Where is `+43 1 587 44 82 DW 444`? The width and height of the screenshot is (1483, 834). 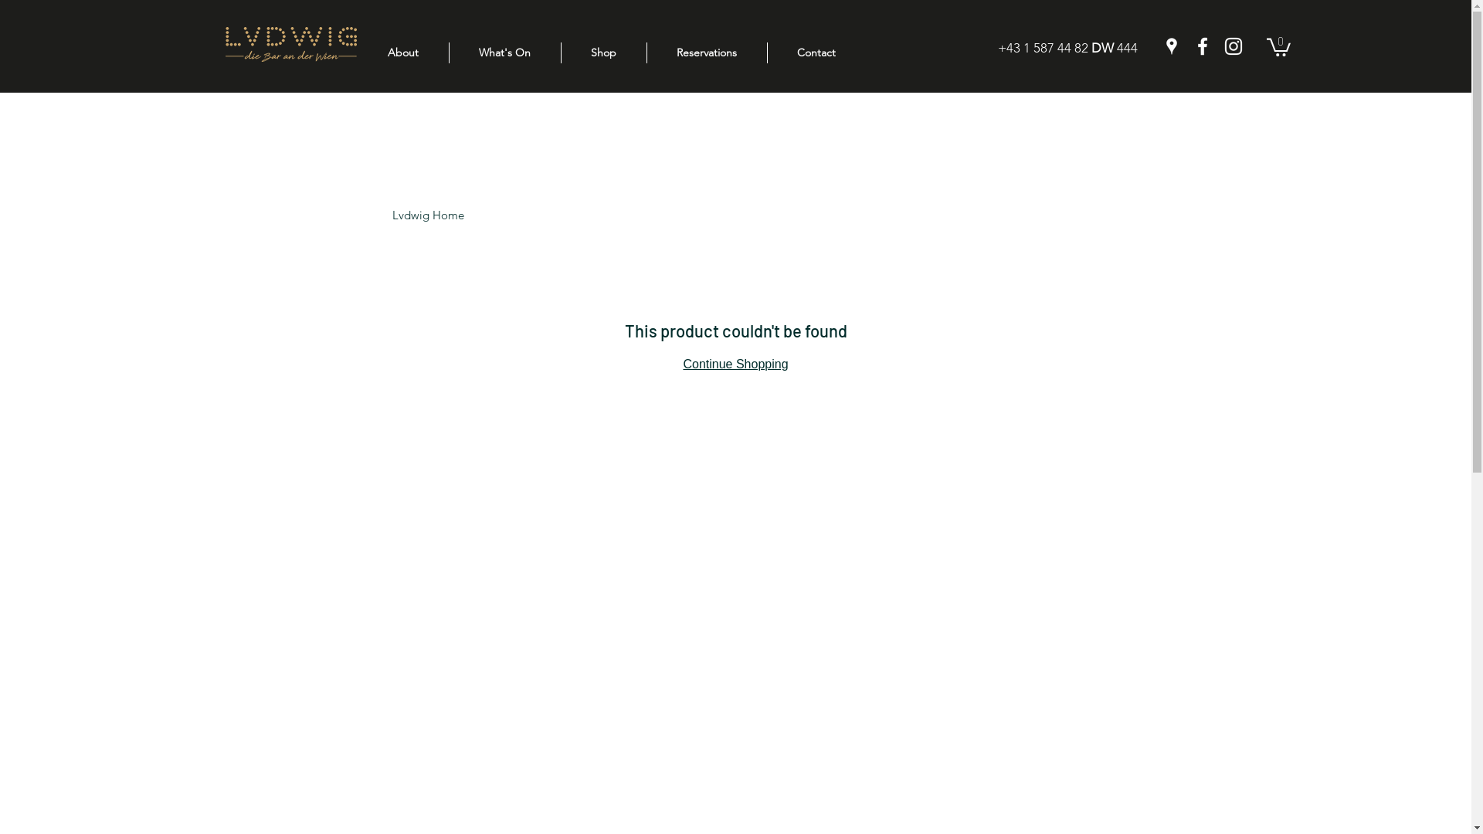 +43 1 587 44 82 DW 444 is located at coordinates (1067, 48).